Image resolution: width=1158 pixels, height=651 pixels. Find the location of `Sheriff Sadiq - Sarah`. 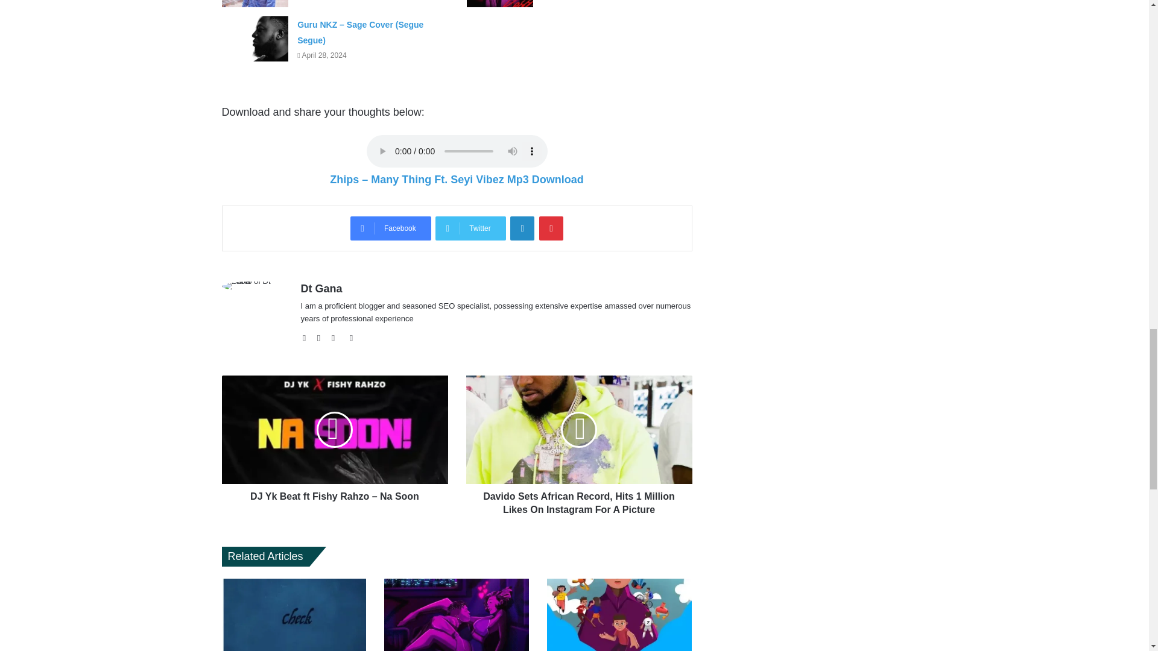

Sheriff Sadiq - Sarah is located at coordinates (255, 4).